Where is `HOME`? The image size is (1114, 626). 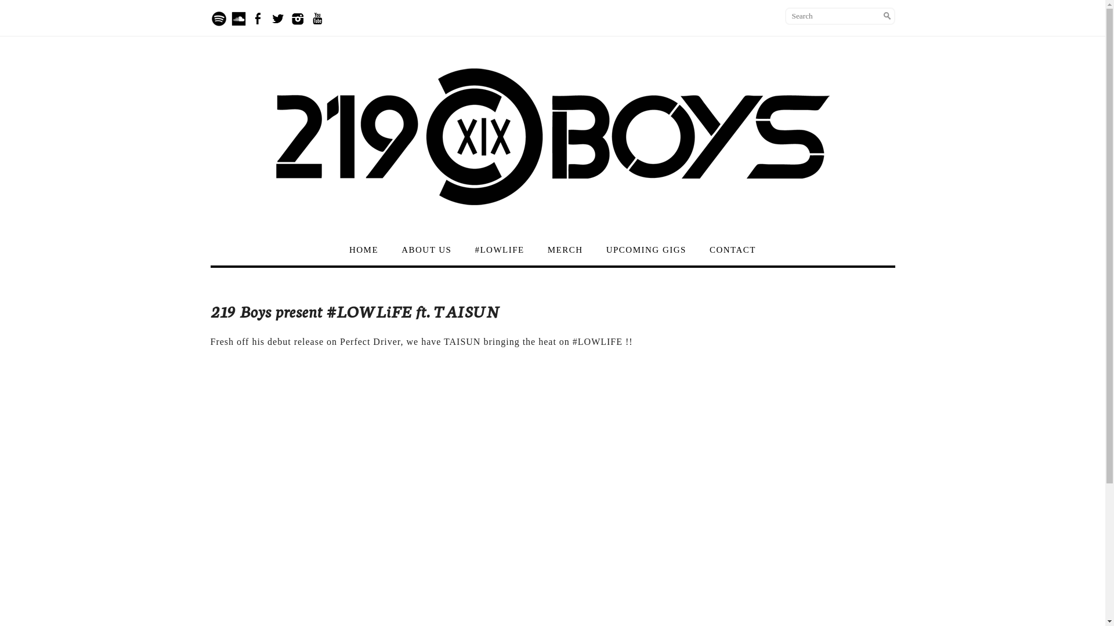
HOME is located at coordinates (364, 250).